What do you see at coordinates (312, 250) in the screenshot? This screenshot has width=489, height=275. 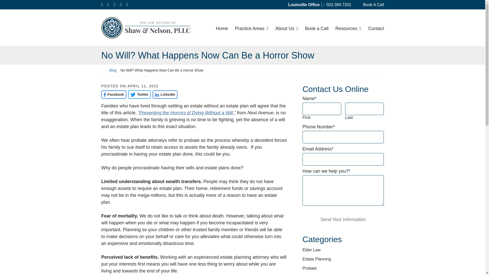 I see `Elder Law` at bounding box center [312, 250].